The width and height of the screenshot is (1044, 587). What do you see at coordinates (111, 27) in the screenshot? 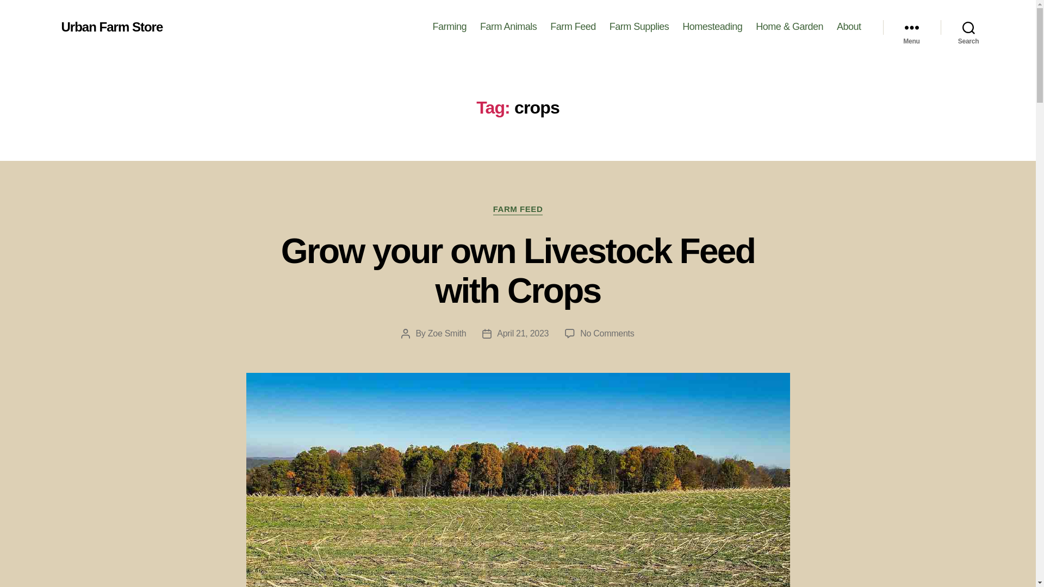
I see `Urban Farm Store` at bounding box center [111, 27].